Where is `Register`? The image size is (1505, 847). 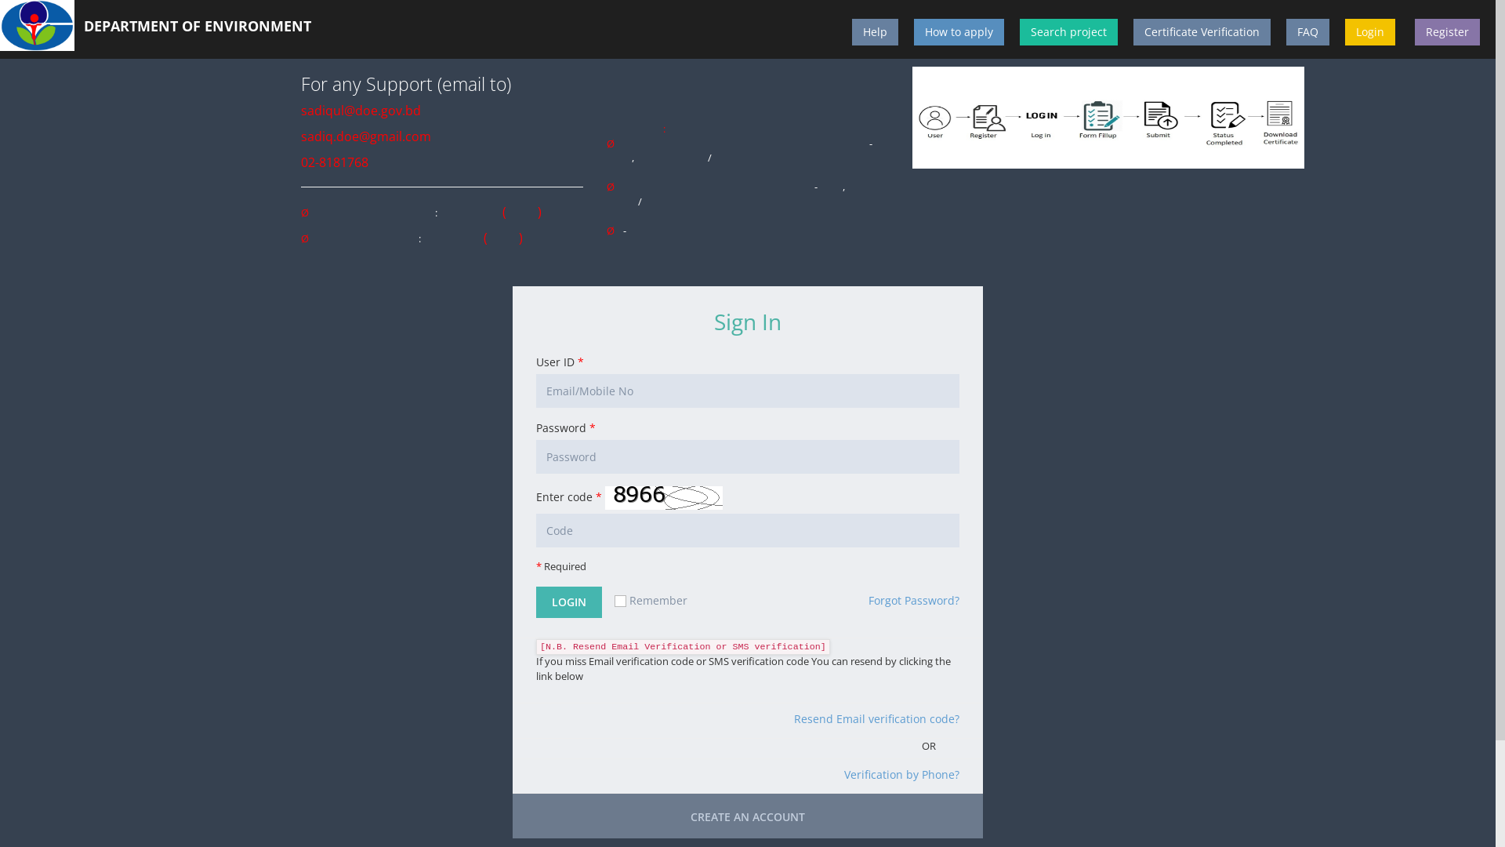
Register is located at coordinates (1447, 32).